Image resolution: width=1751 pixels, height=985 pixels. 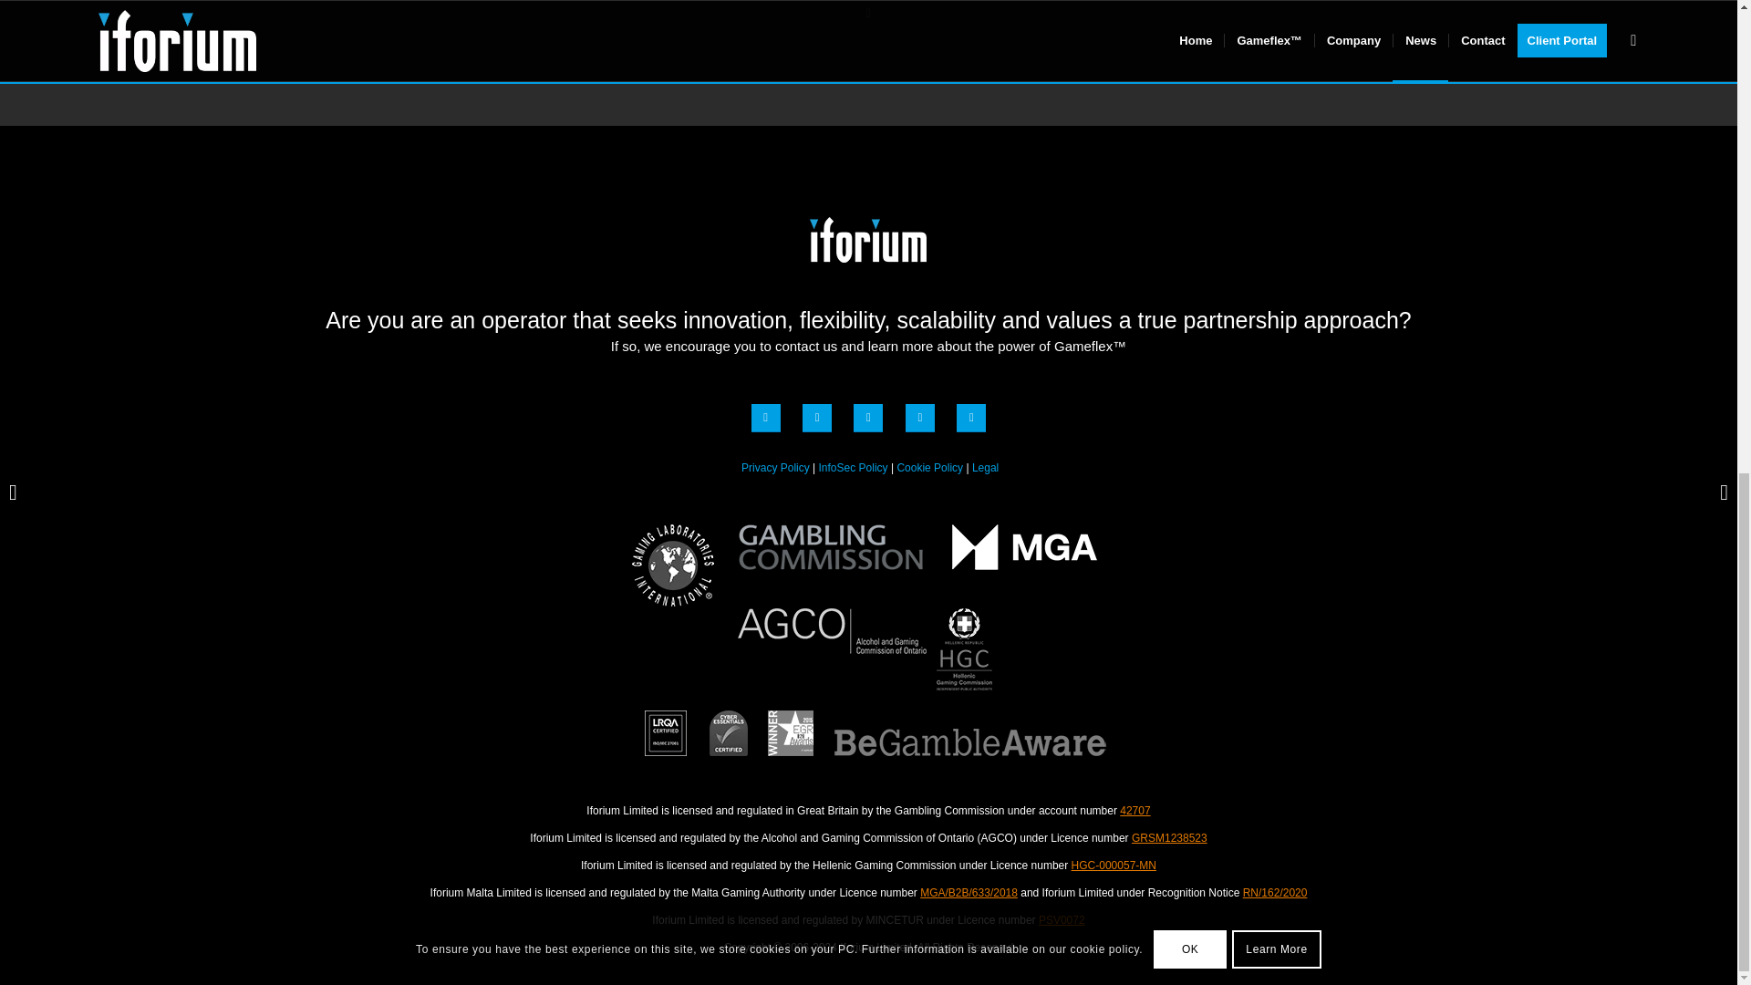 What do you see at coordinates (930, 467) in the screenshot?
I see `Cookie Policy` at bounding box center [930, 467].